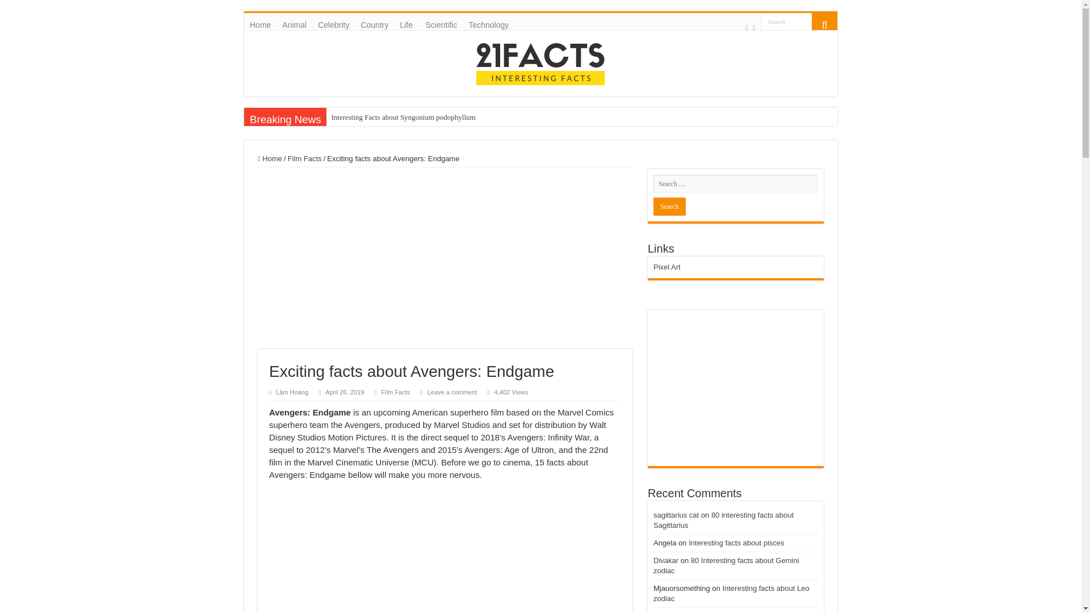 The width and height of the screenshot is (1090, 613). I want to click on Animal, so click(294, 25).